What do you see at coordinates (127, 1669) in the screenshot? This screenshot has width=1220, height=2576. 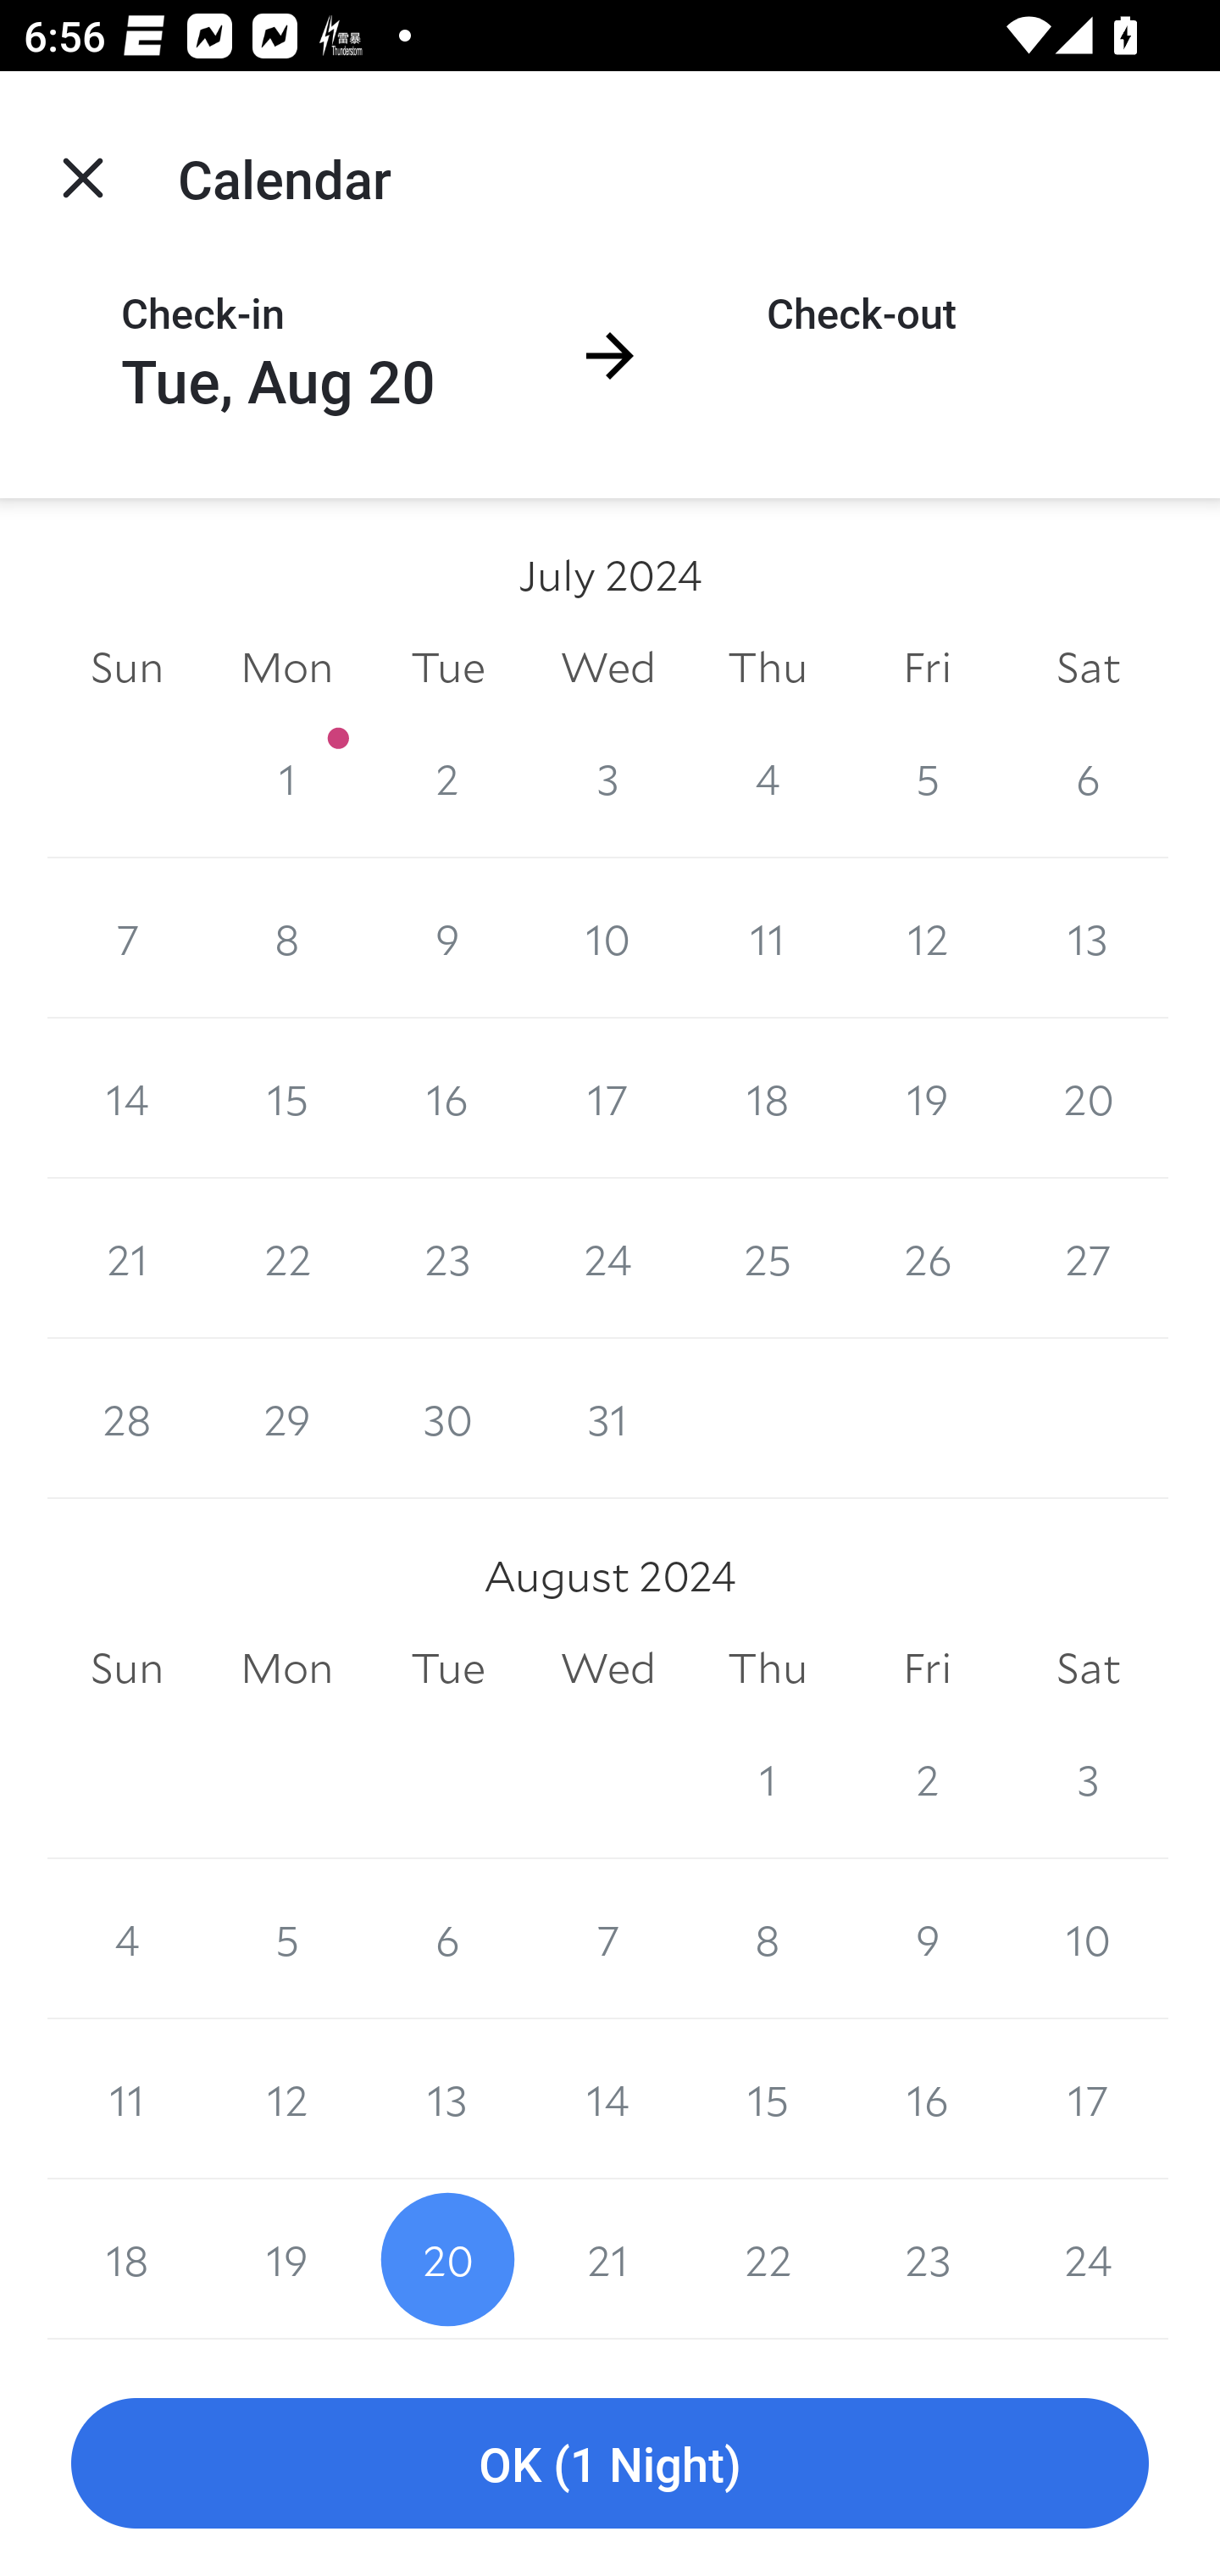 I see `Sun` at bounding box center [127, 1669].